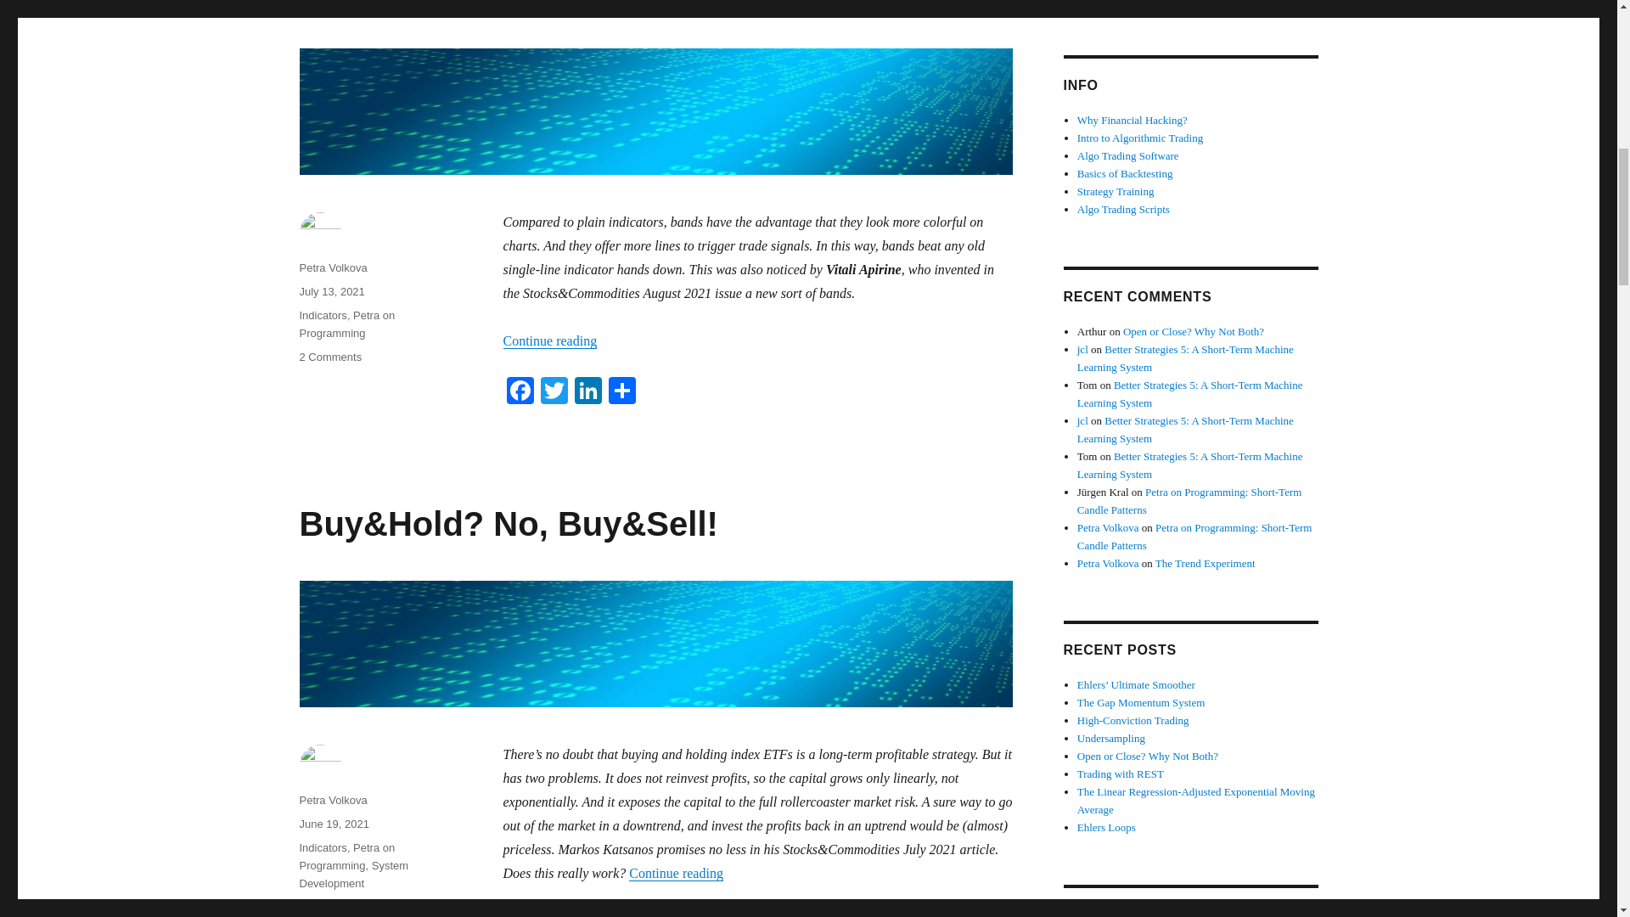  What do you see at coordinates (322, 847) in the screenshot?
I see `Indicators` at bounding box center [322, 847].